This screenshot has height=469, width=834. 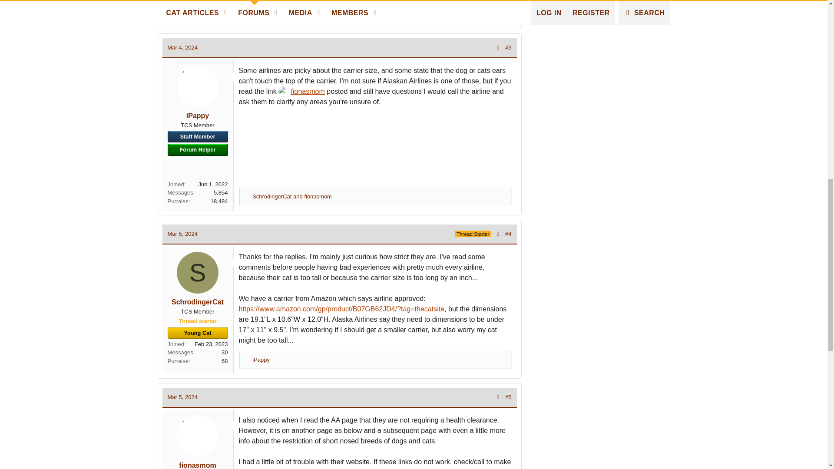 I want to click on Purraise, so click(x=248, y=196).